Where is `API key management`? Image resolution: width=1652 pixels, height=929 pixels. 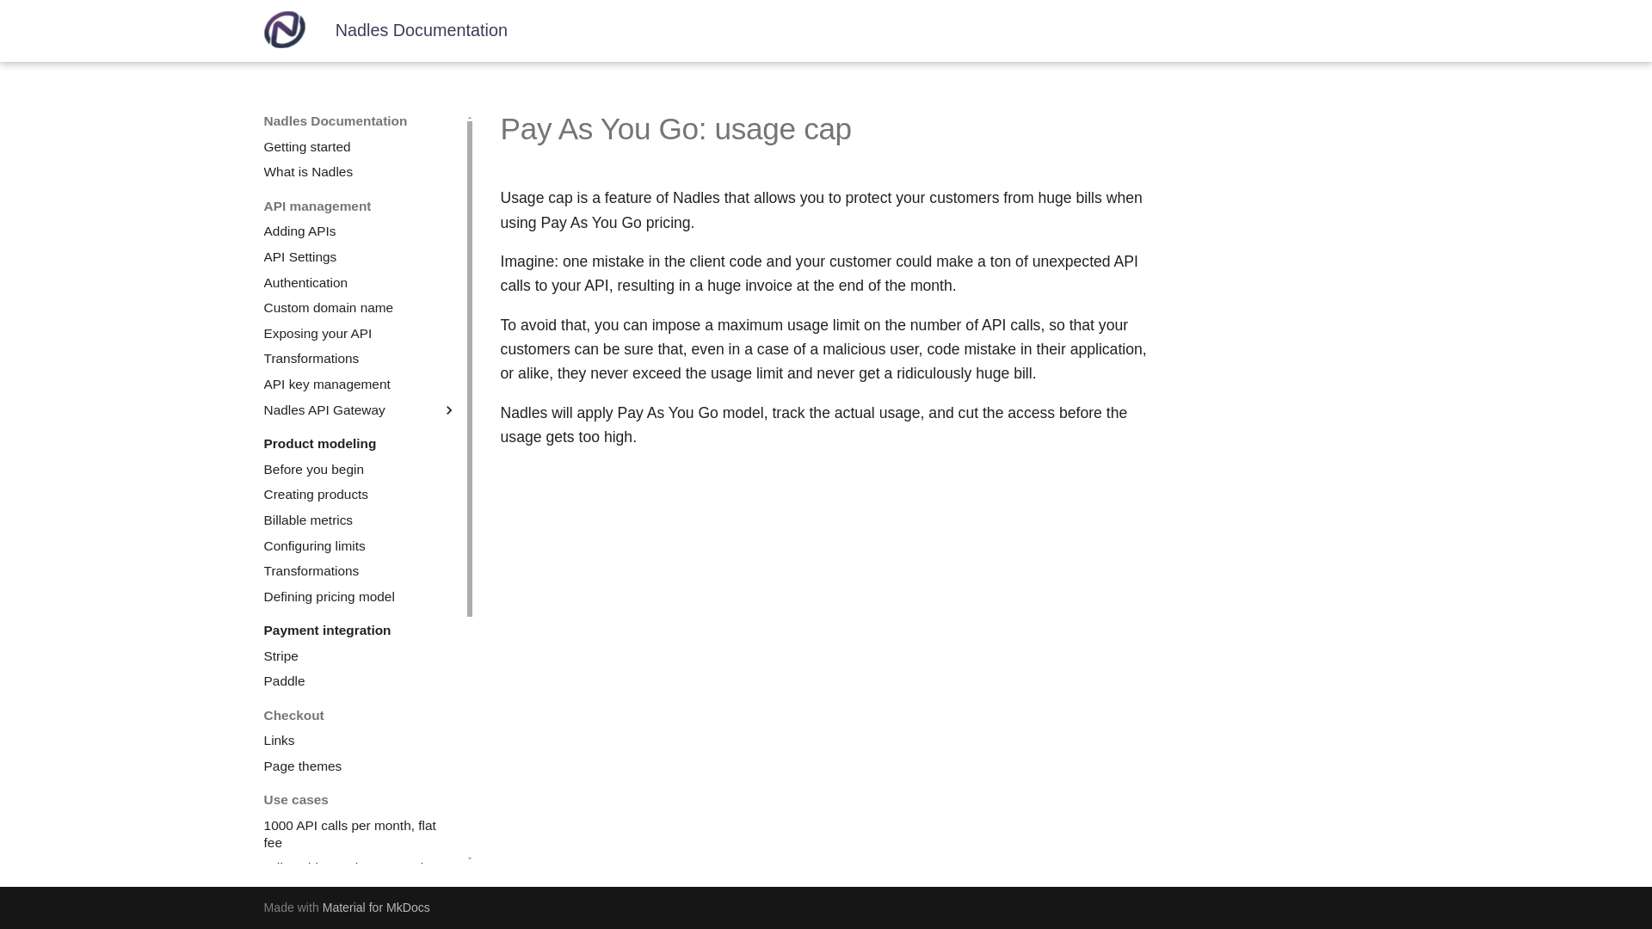
API key management is located at coordinates (361, 384).